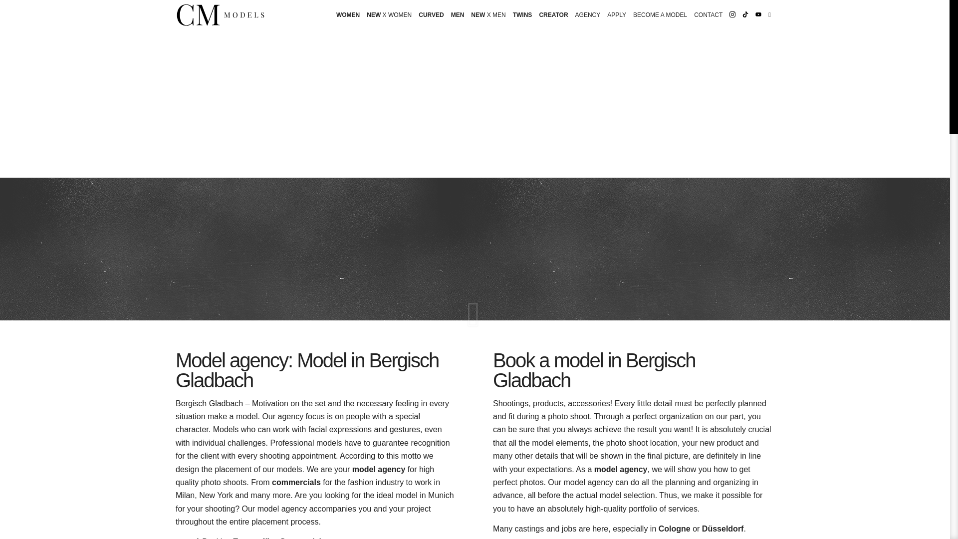 The image size is (958, 539). I want to click on CREATOR, so click(553, 15).